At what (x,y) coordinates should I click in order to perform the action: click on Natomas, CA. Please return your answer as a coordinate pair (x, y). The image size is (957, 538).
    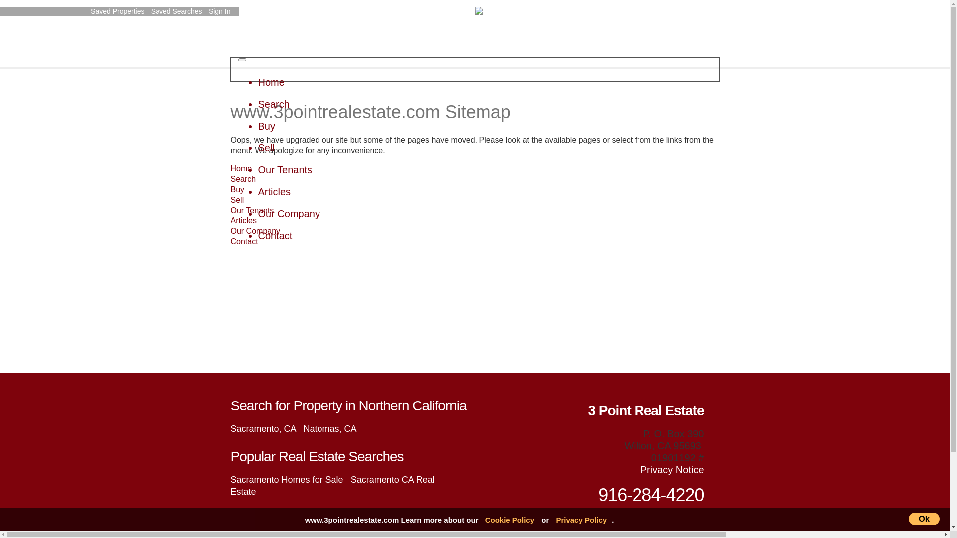
    Looking at the image, I should click on (330, 429).